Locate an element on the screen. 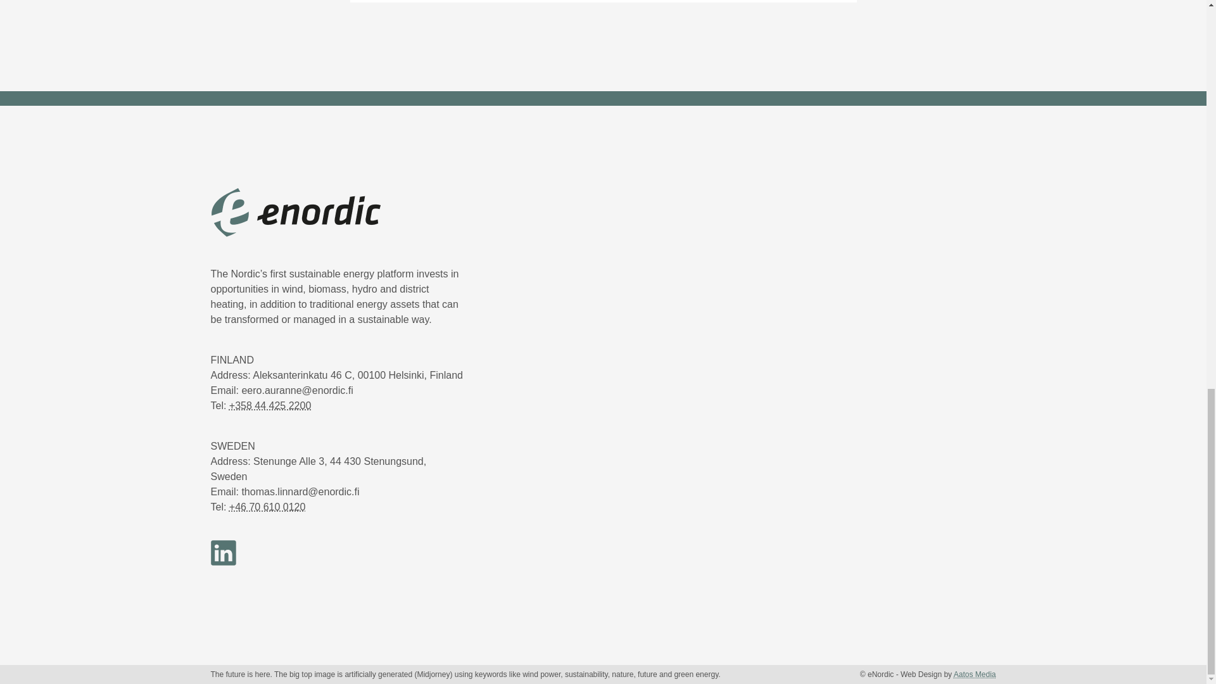 The height and width of the screenshot is (684, 1216). eNordic LinkedIn is located at coordinates (229, 562).